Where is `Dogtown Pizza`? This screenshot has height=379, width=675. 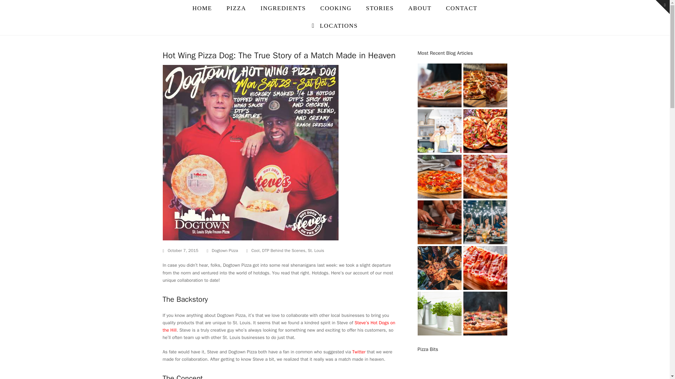 Dogtown Pizza is located at coordinates (225, 251).